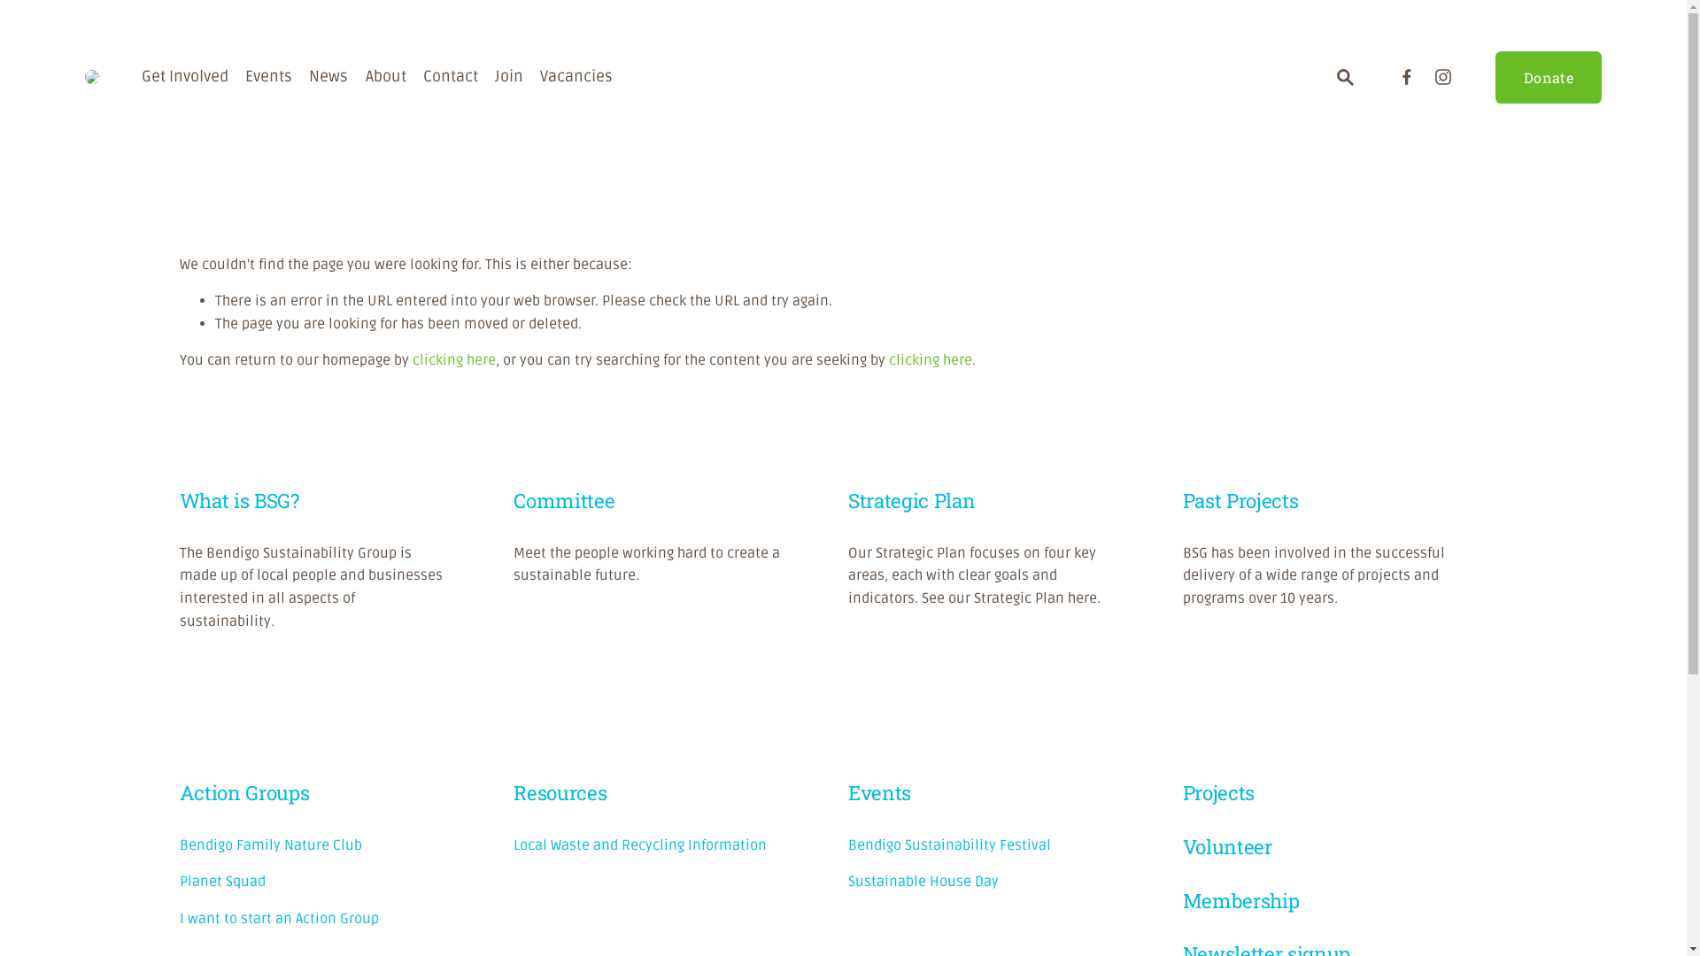  What do you see at coordinates (923, 883) in the screenshot?
I see `Sustainable House Day` at bounding box center [923, 883].